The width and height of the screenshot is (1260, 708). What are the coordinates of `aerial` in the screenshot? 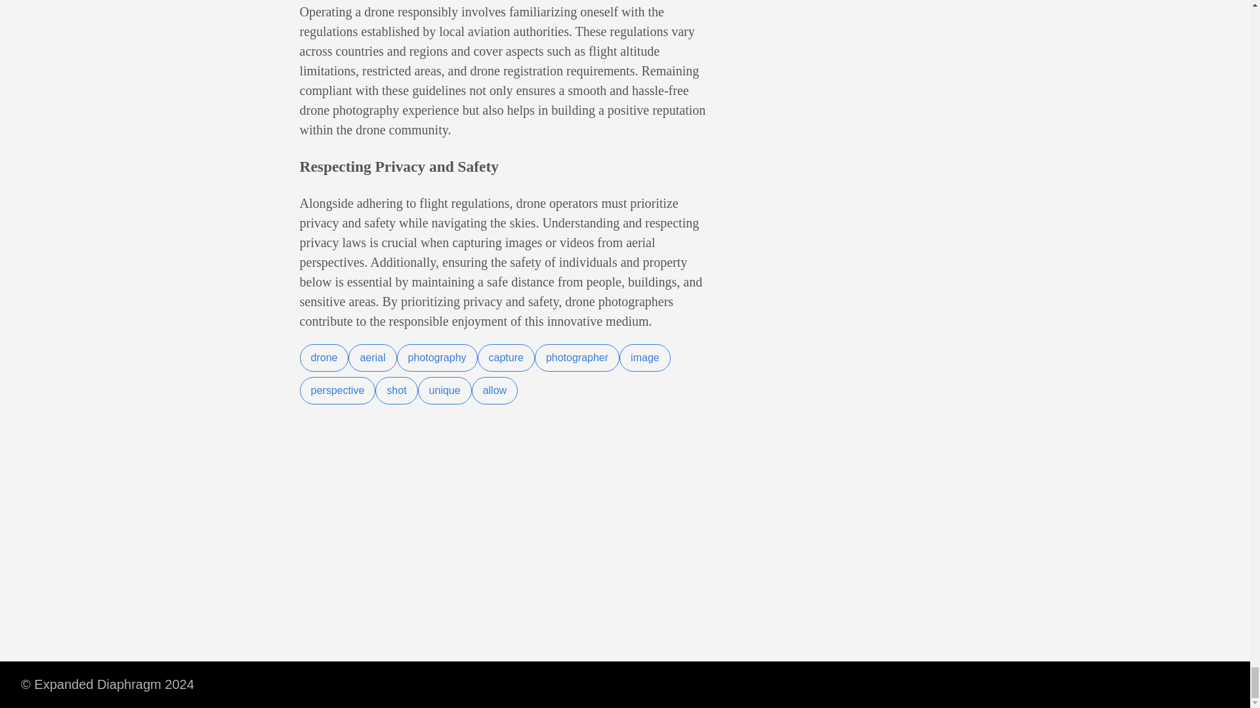 It's located at (373, 358).